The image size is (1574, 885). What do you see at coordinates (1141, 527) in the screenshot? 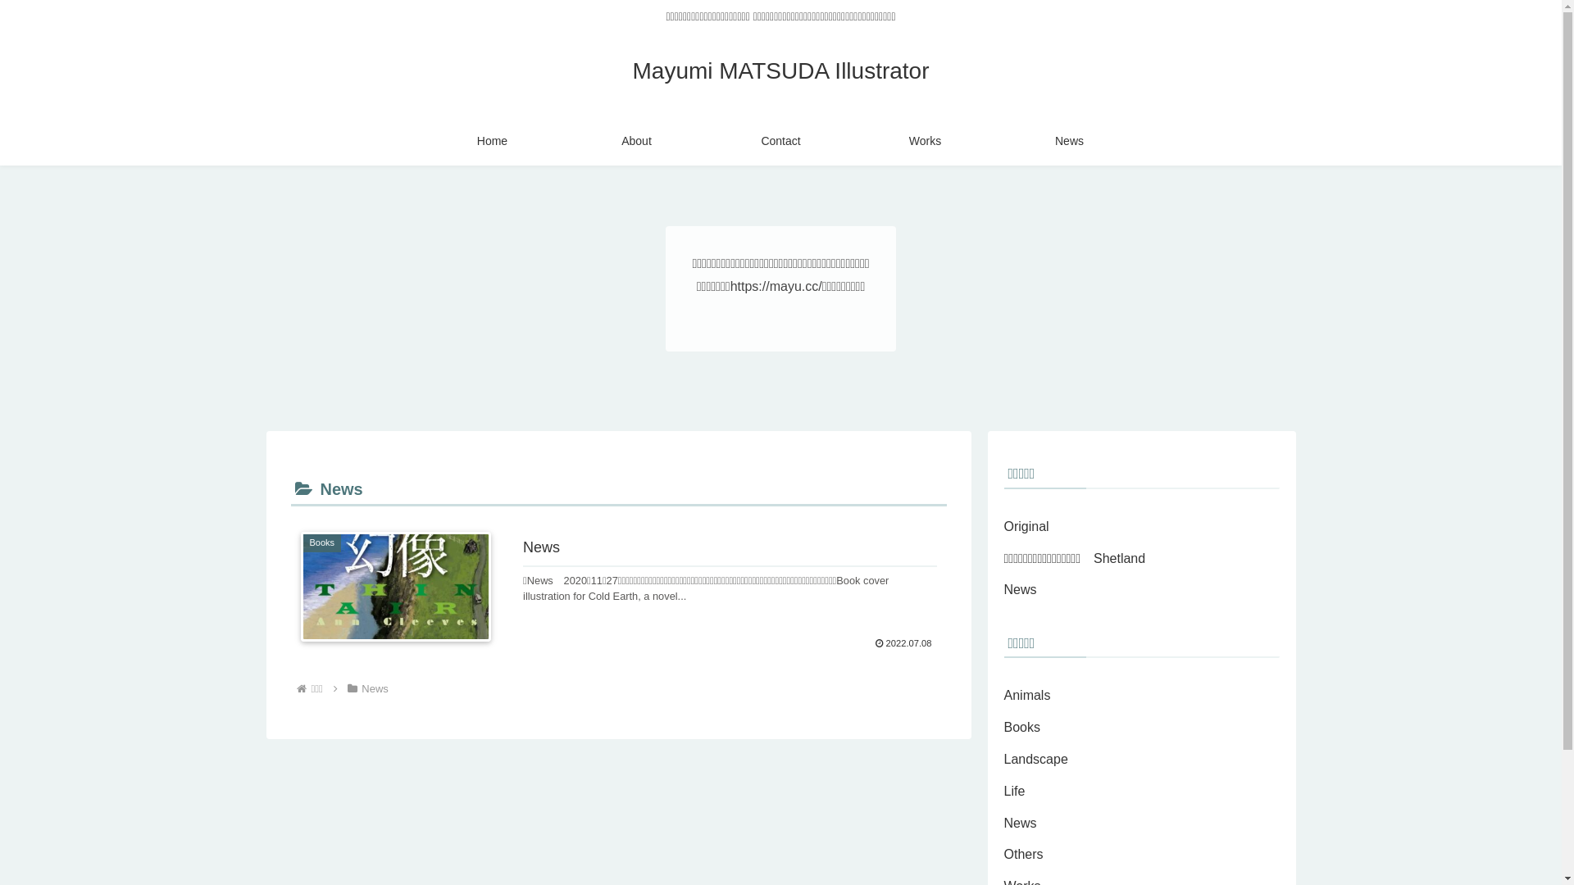
I see `Original` at bounding box center [1141, 527].